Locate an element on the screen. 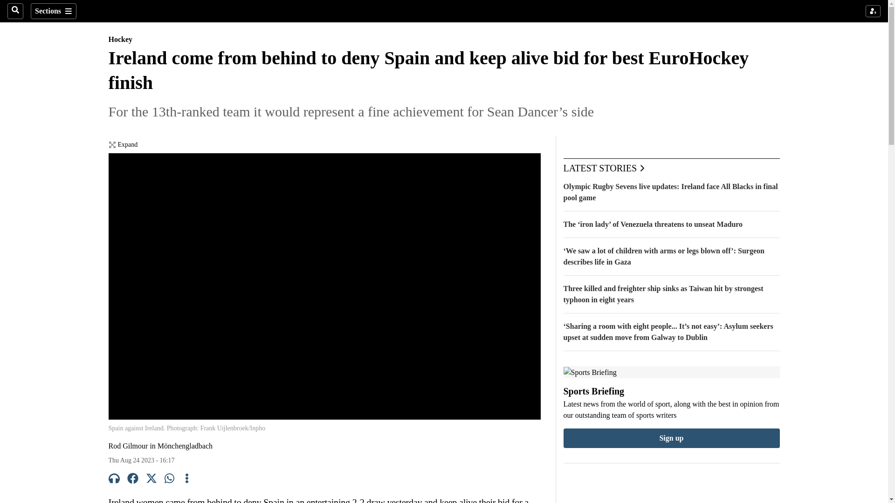 The width and height of the screenshot is (895, 503). WhatsApp is located at coordinates (170, 480).